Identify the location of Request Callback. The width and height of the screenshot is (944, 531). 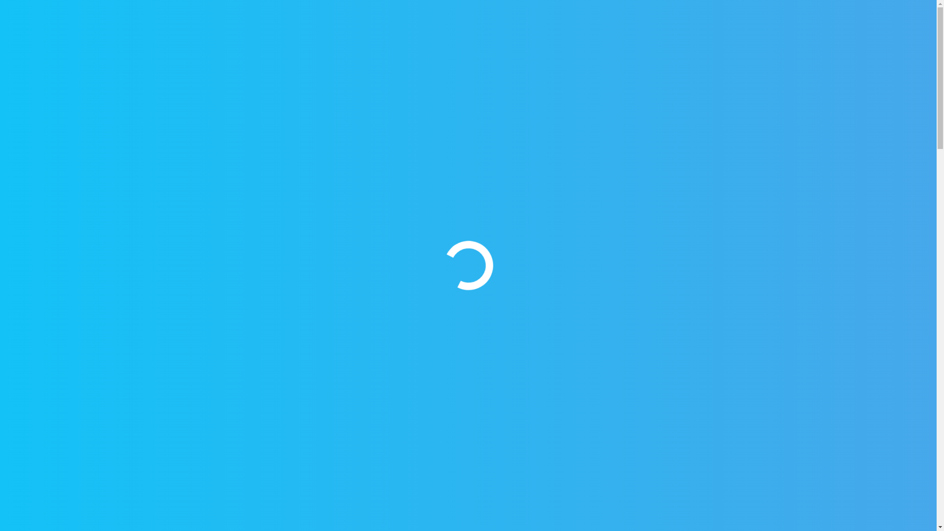
(64, 11).